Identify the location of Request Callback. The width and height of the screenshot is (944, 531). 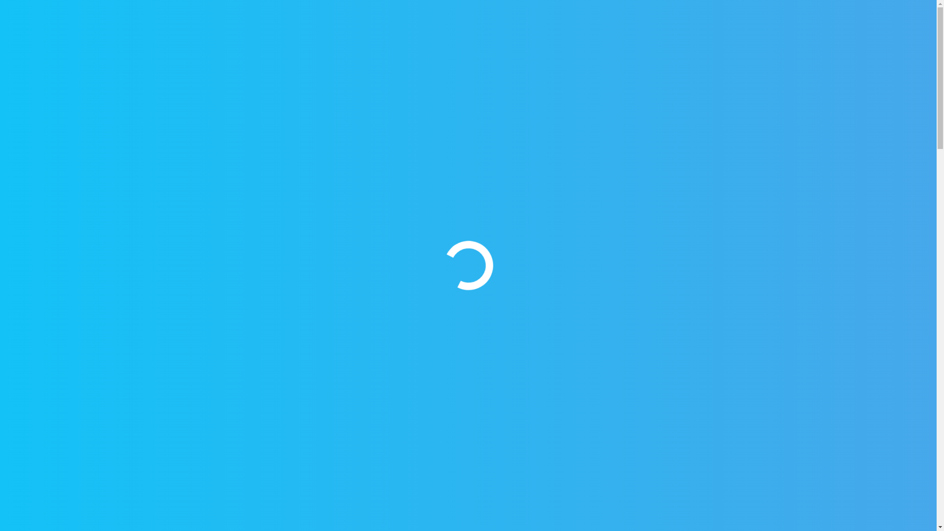
(64, 11).